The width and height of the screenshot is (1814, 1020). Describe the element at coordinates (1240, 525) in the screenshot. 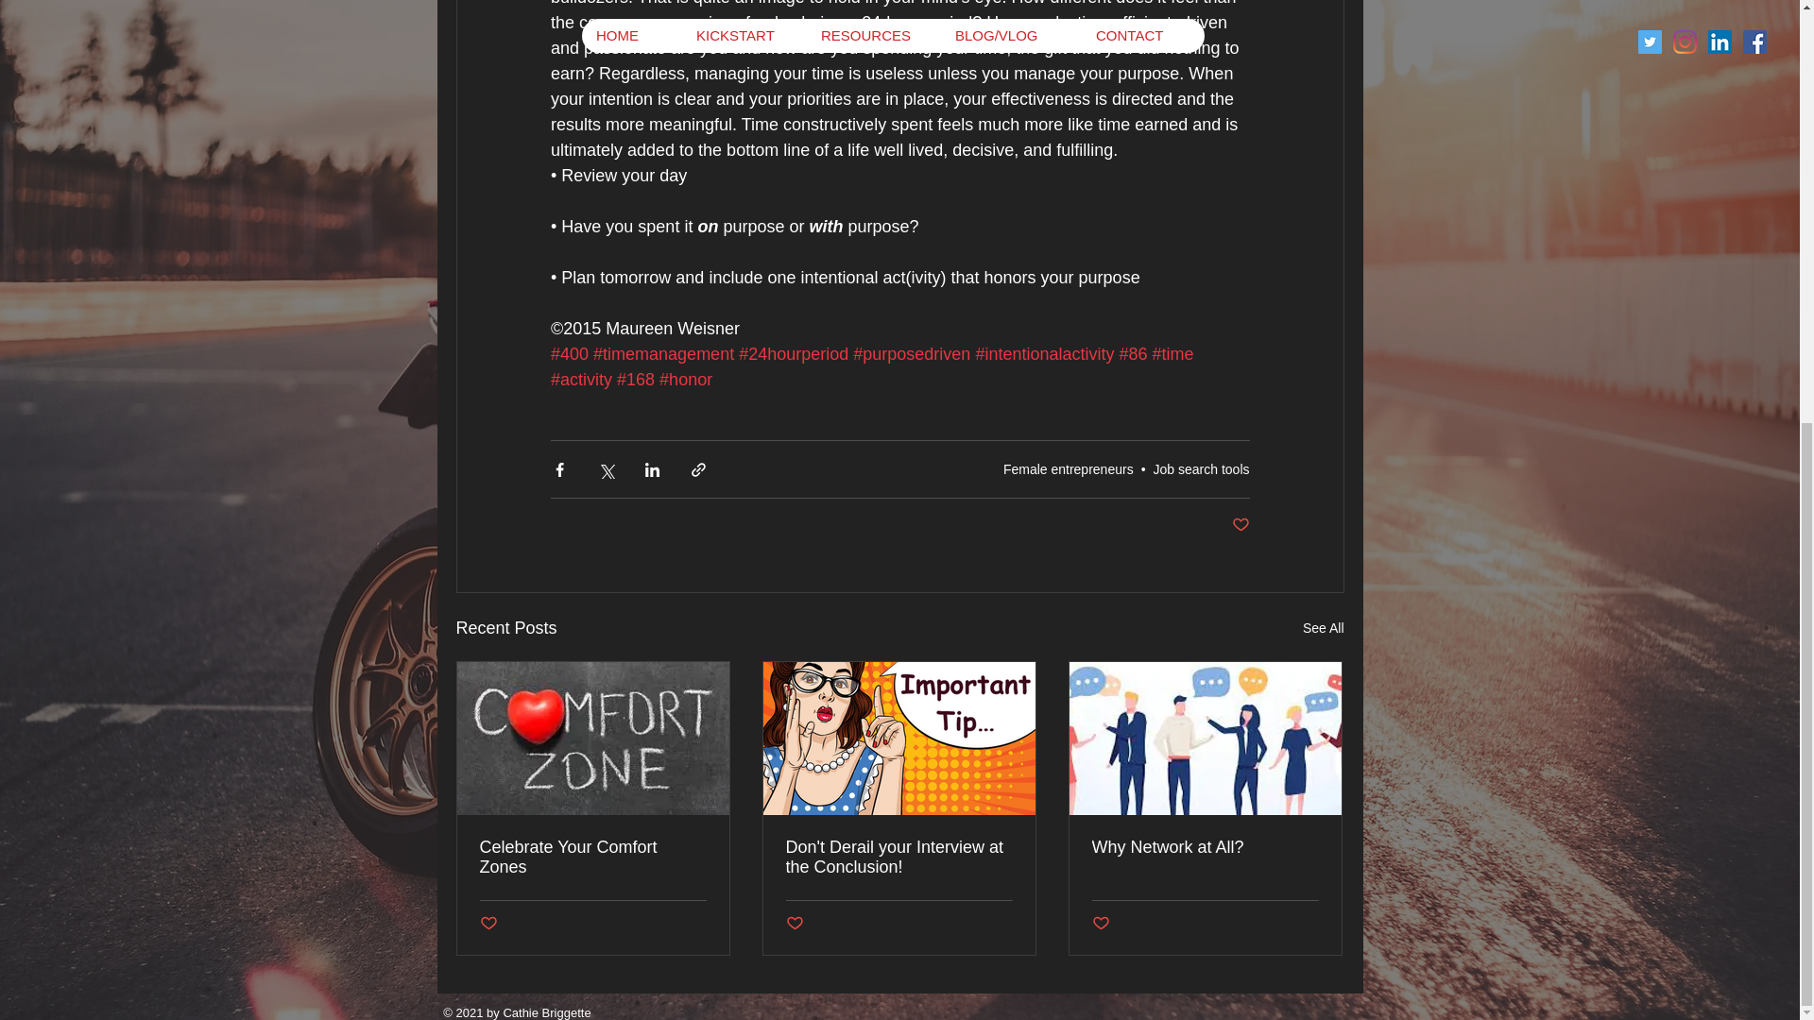

I see `Post not marked as liked` at that location.